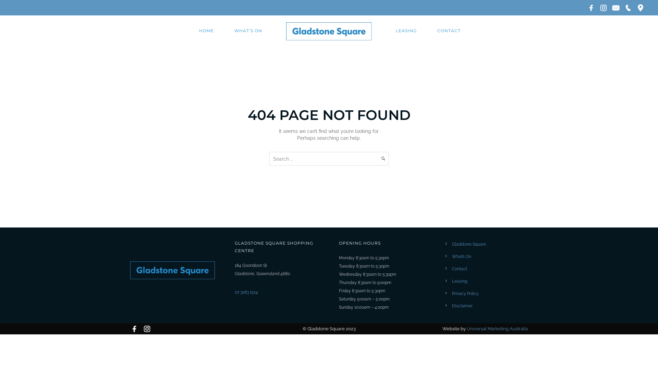 The width and height of the screenshot is (658, 370). What do you see at coordinates (497, 329) in the screenshot?
I see `Universal Marketing Australia` at bounding box center [497, 329].